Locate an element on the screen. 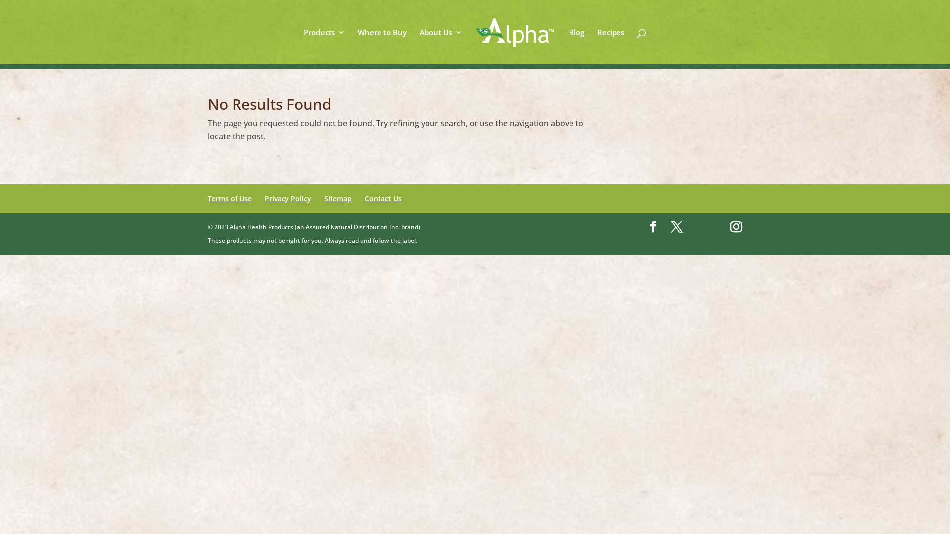 Image resolution: width=950 pixels, height=534 pixels. Products is located at coordinates (325, 46).